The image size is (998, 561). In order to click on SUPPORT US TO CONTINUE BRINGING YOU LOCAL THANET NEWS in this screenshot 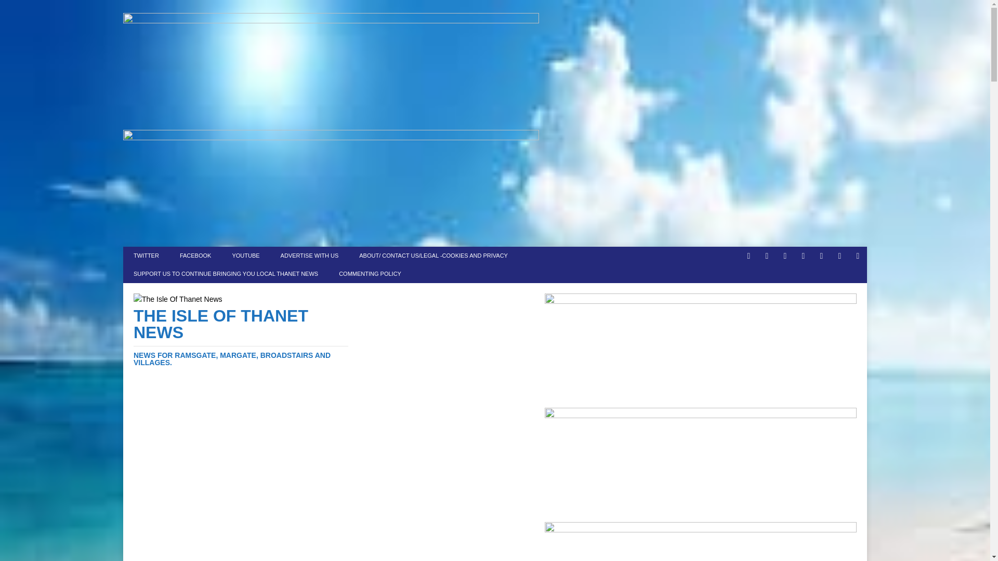, I will do `click(226, 274)`.